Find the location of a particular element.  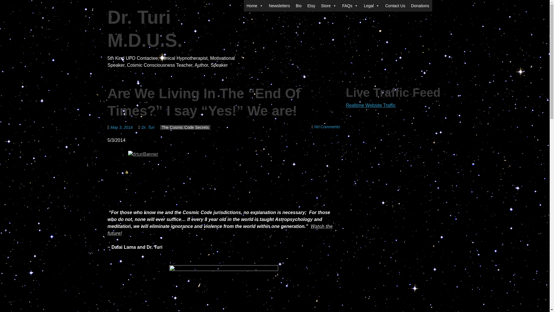

Etsy is located at coordinates (311, 6).